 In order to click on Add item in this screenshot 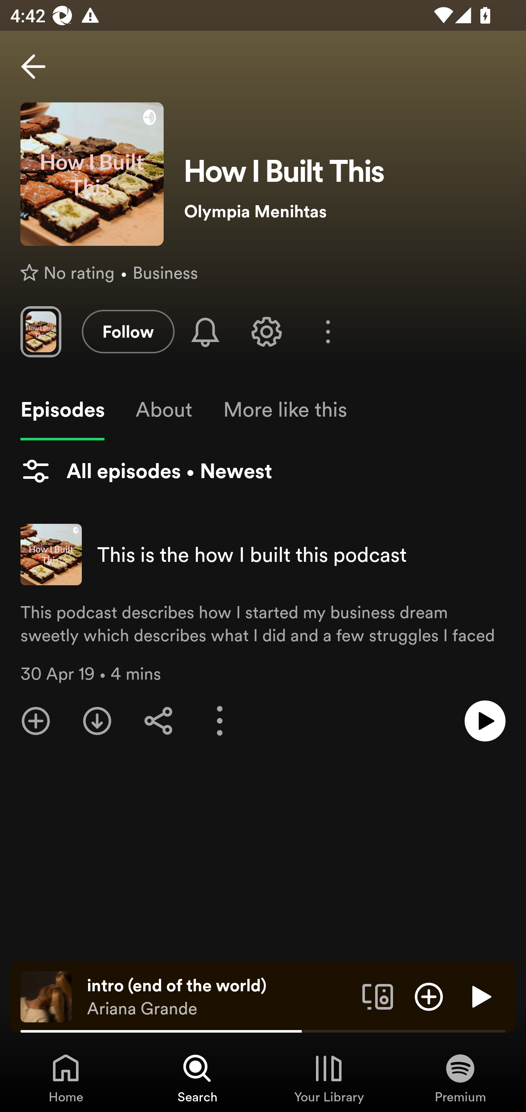, I will do `click(429, 996)`.